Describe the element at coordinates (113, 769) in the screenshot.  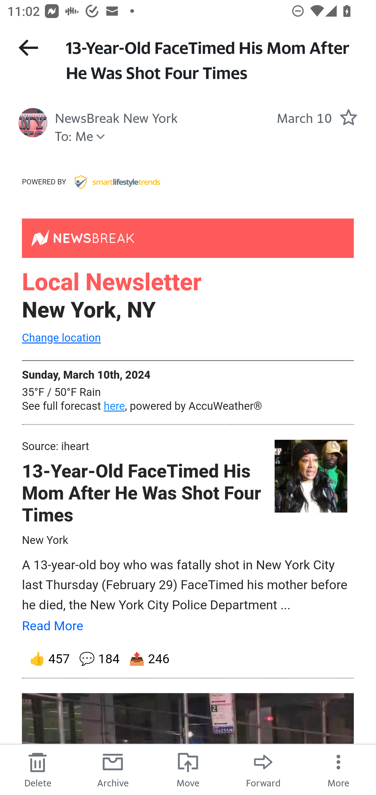
I see `Archive` at that location.